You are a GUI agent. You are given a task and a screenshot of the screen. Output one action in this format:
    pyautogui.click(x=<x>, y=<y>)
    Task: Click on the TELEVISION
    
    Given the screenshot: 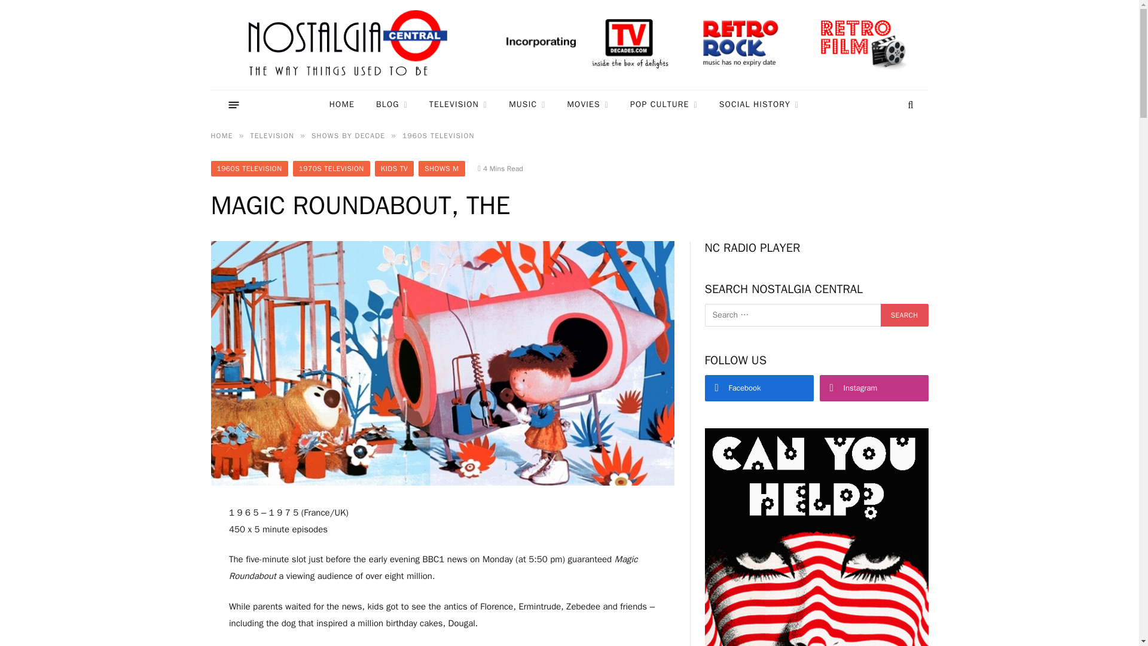 What is the action you would take?
    pyautogui.click(x=458, y=105)
    